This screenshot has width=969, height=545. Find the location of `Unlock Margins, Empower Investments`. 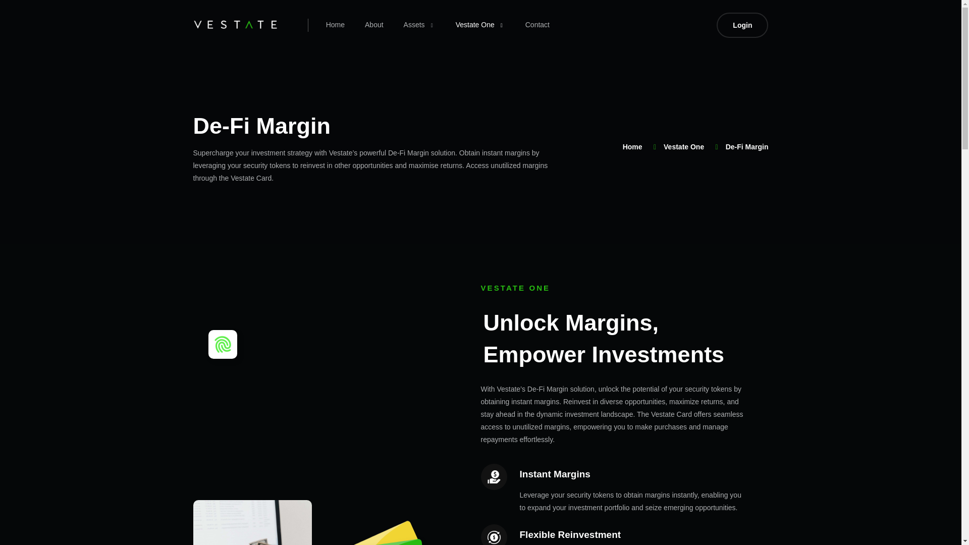

Unlock Margins, Empower Investments is located at coordinates (480, 25).